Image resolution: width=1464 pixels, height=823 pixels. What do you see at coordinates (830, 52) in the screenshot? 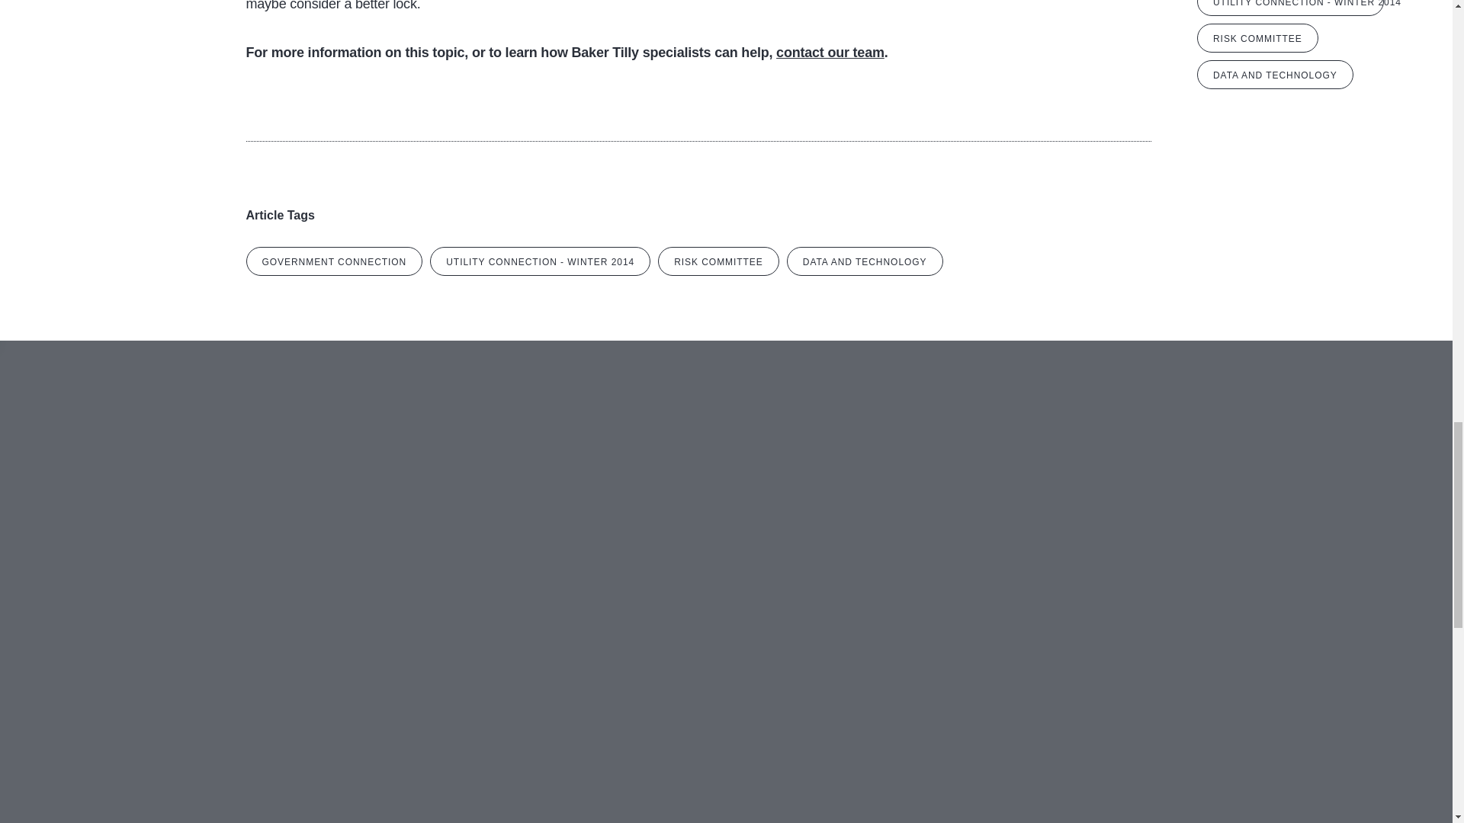
I see `contact our team` at bounding box center [830, 52].